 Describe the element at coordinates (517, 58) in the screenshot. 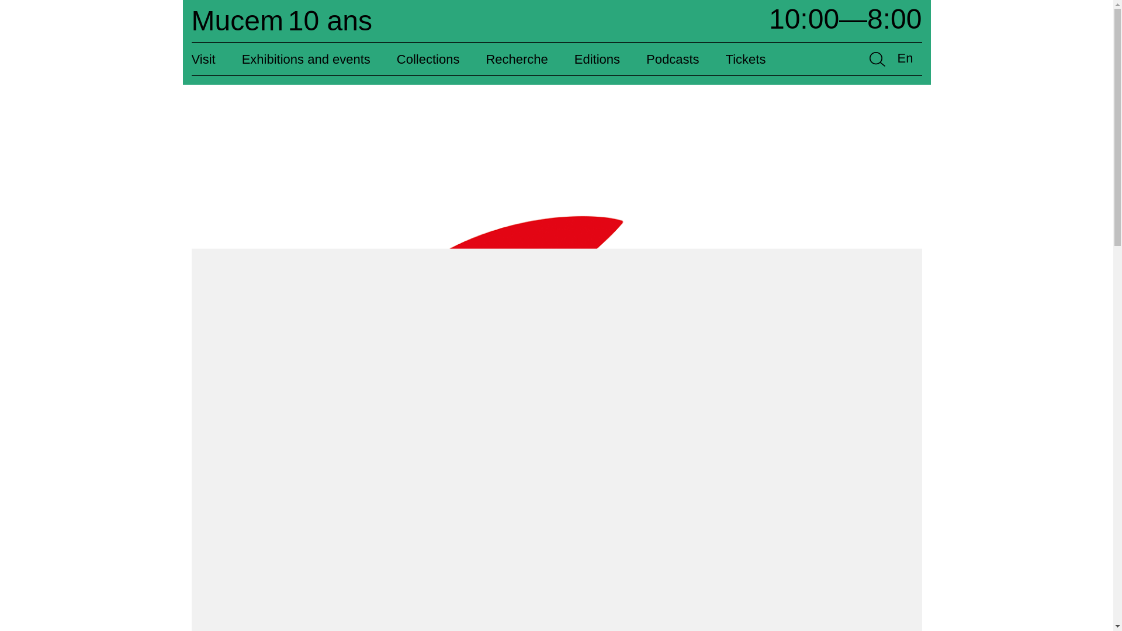

I see `Recherche` at that location.